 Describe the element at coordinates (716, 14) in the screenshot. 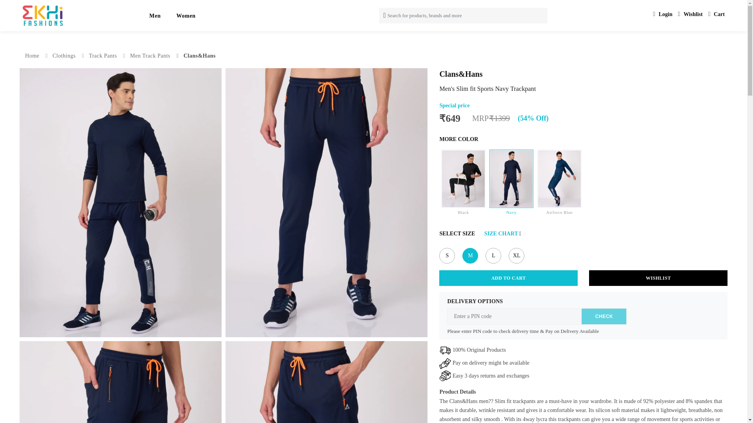

I see `Cart` at that location.